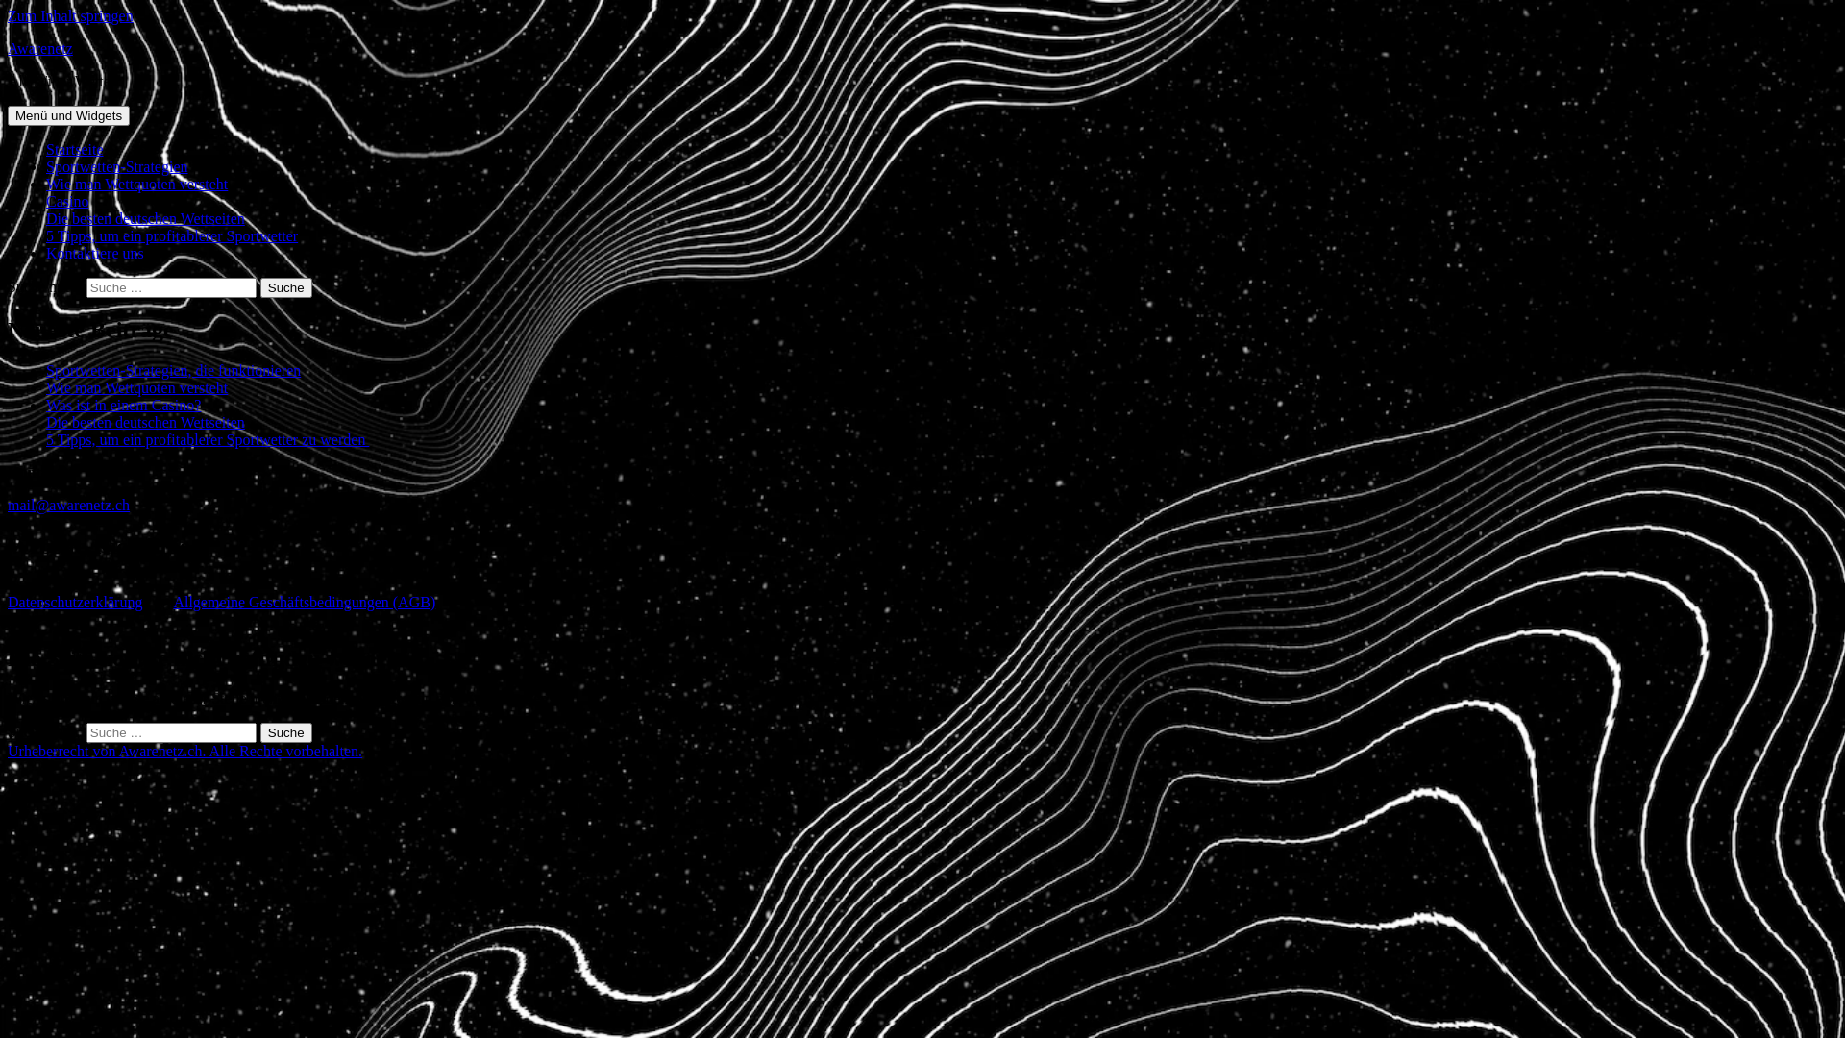  What do you see at coordinates (146, 423) in the screenshot?
I see `Die besten deutschen Wettseiten` at bounding box center [146, 423].